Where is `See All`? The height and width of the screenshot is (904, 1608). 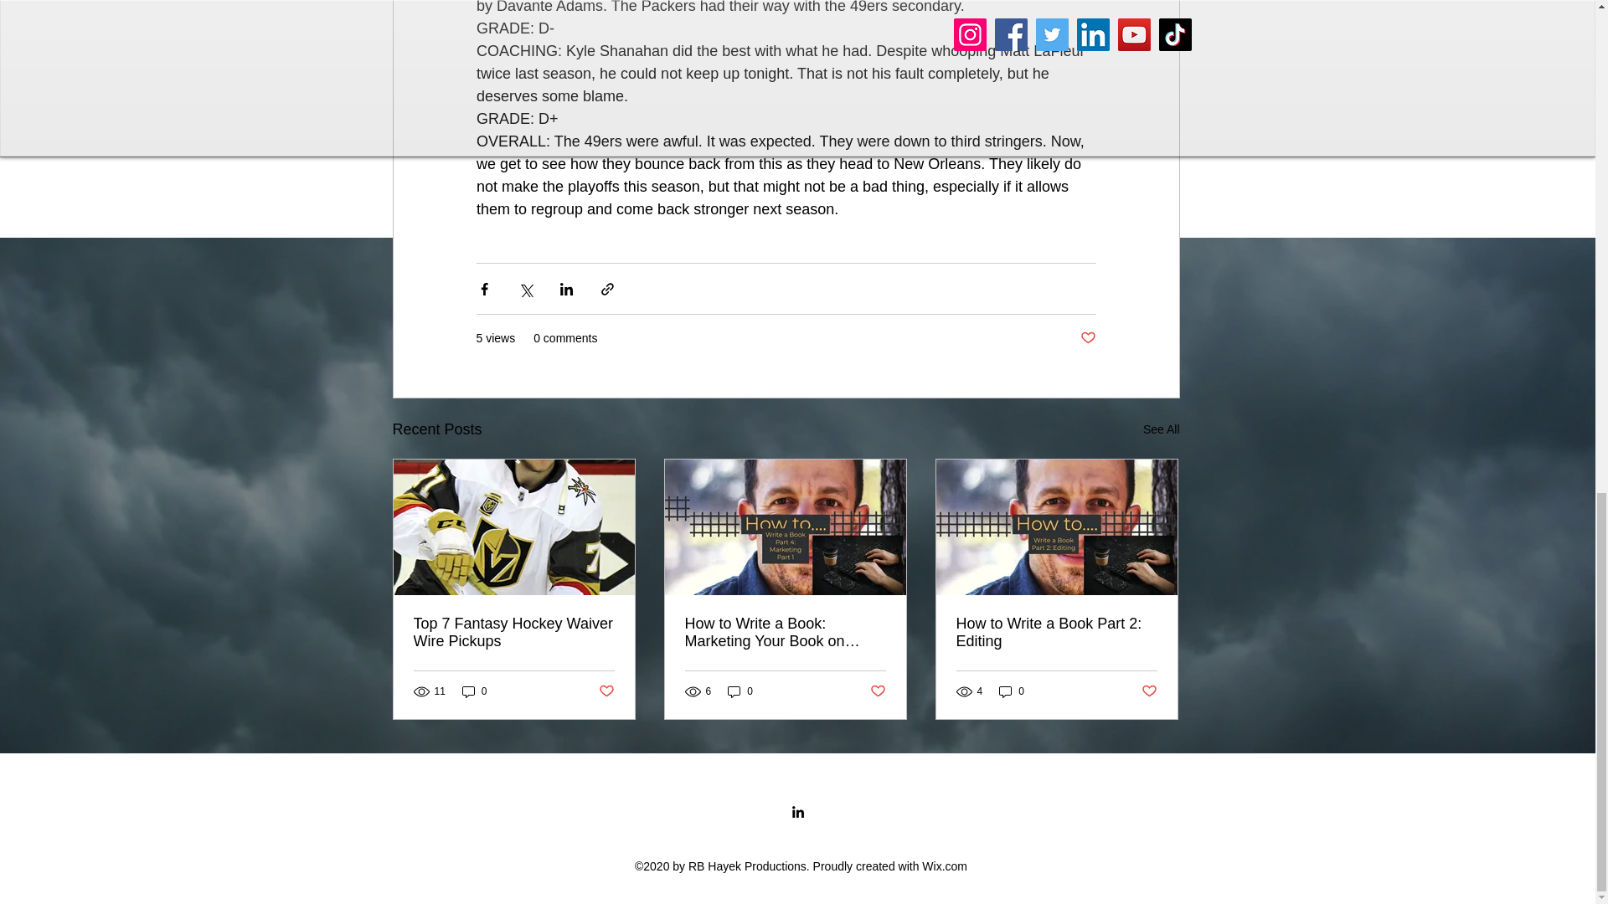
See All is located at coordinates (1162, 429).